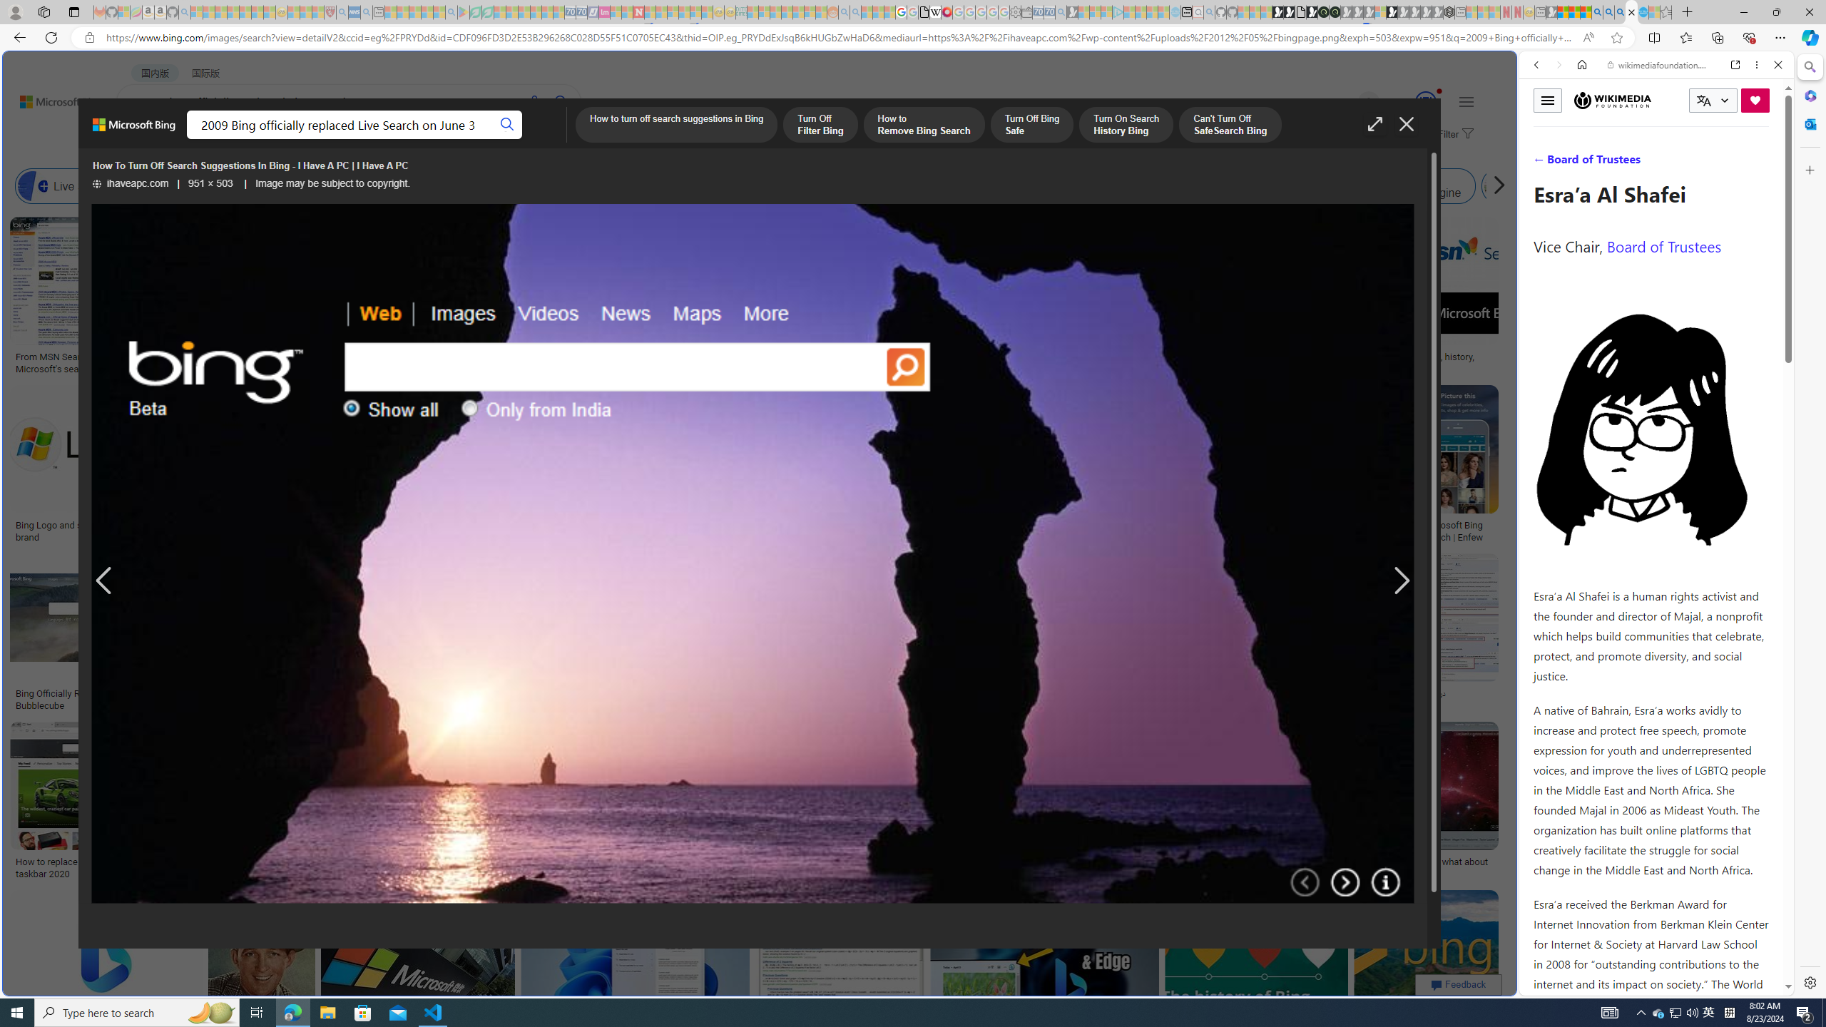  I want to click on Microsoft Live Logo, so click(427, 357).